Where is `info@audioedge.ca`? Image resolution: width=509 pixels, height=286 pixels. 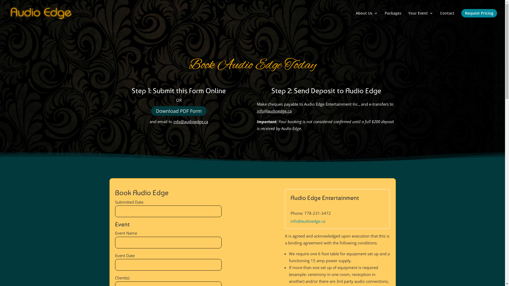 info@audioedge.ca is located at coordinates (308, 221).